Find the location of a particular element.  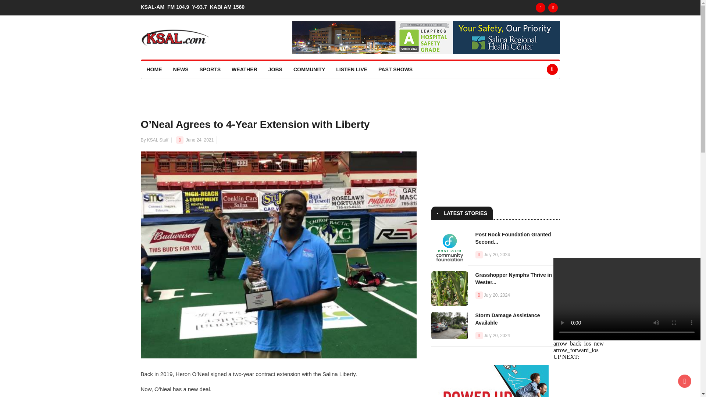

FM 104.9 is located at coordinates (179, 7).